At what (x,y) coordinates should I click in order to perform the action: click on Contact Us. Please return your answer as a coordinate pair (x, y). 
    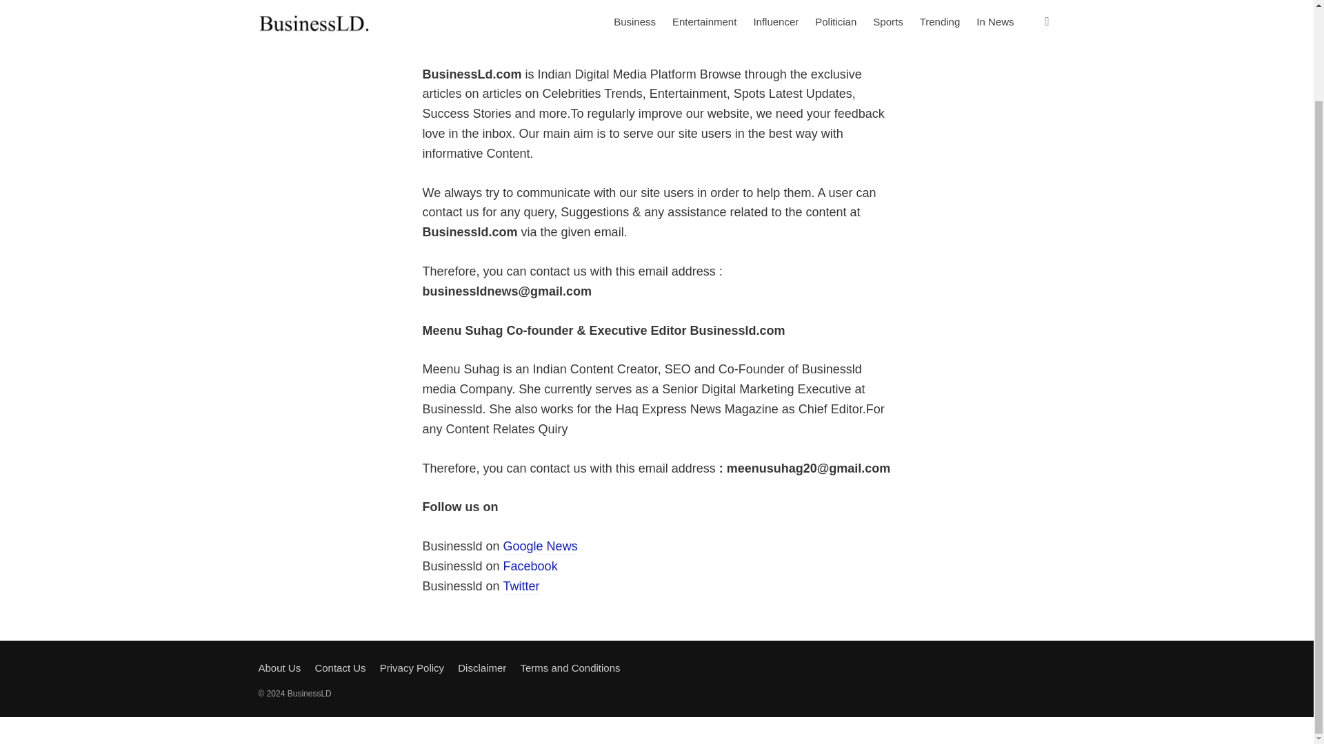
    Looking at the image, I should click on (339, 668).